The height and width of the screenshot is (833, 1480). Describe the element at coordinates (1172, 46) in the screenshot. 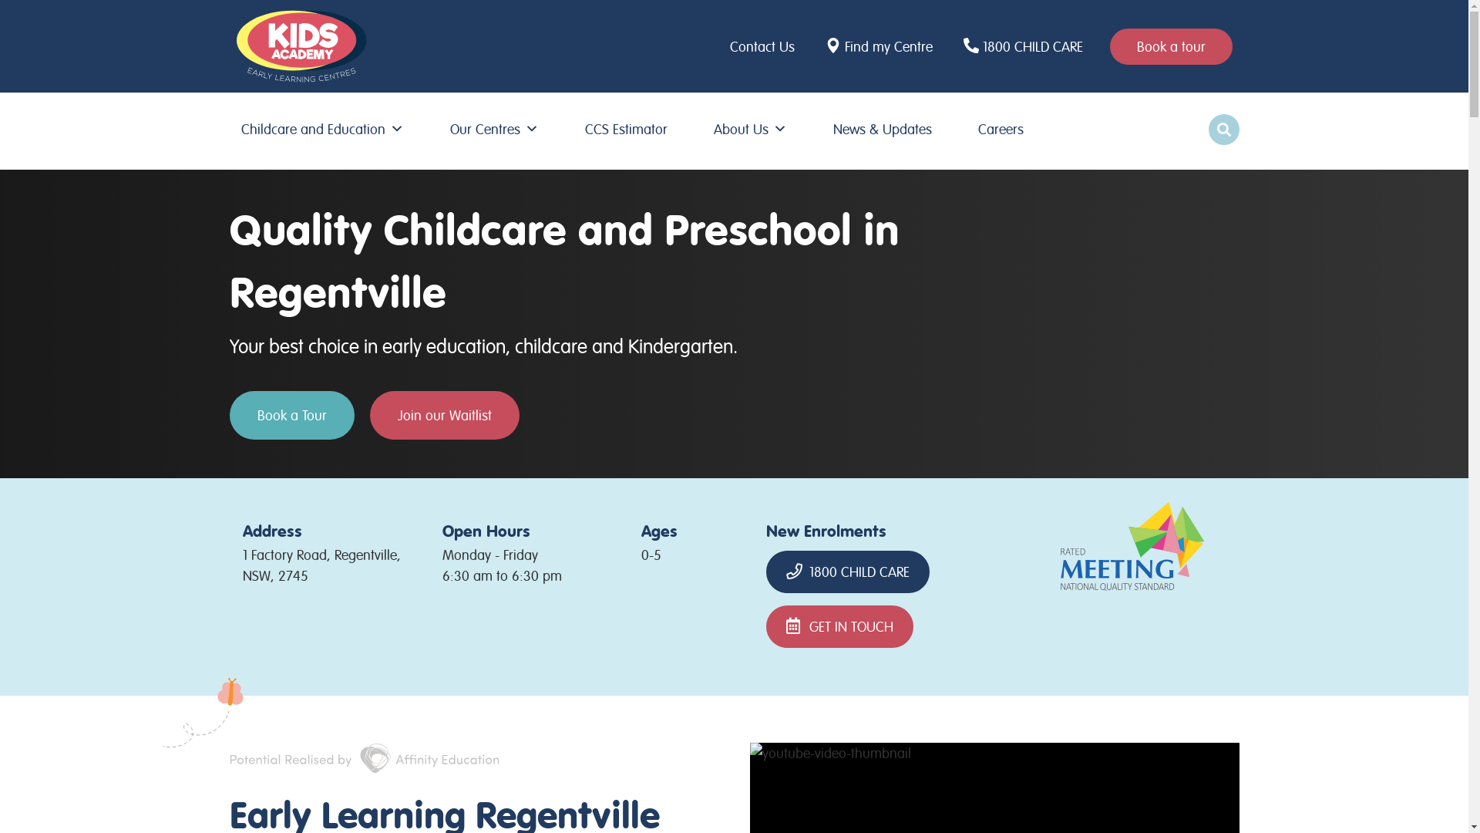

I see `Book a tour` at that location.